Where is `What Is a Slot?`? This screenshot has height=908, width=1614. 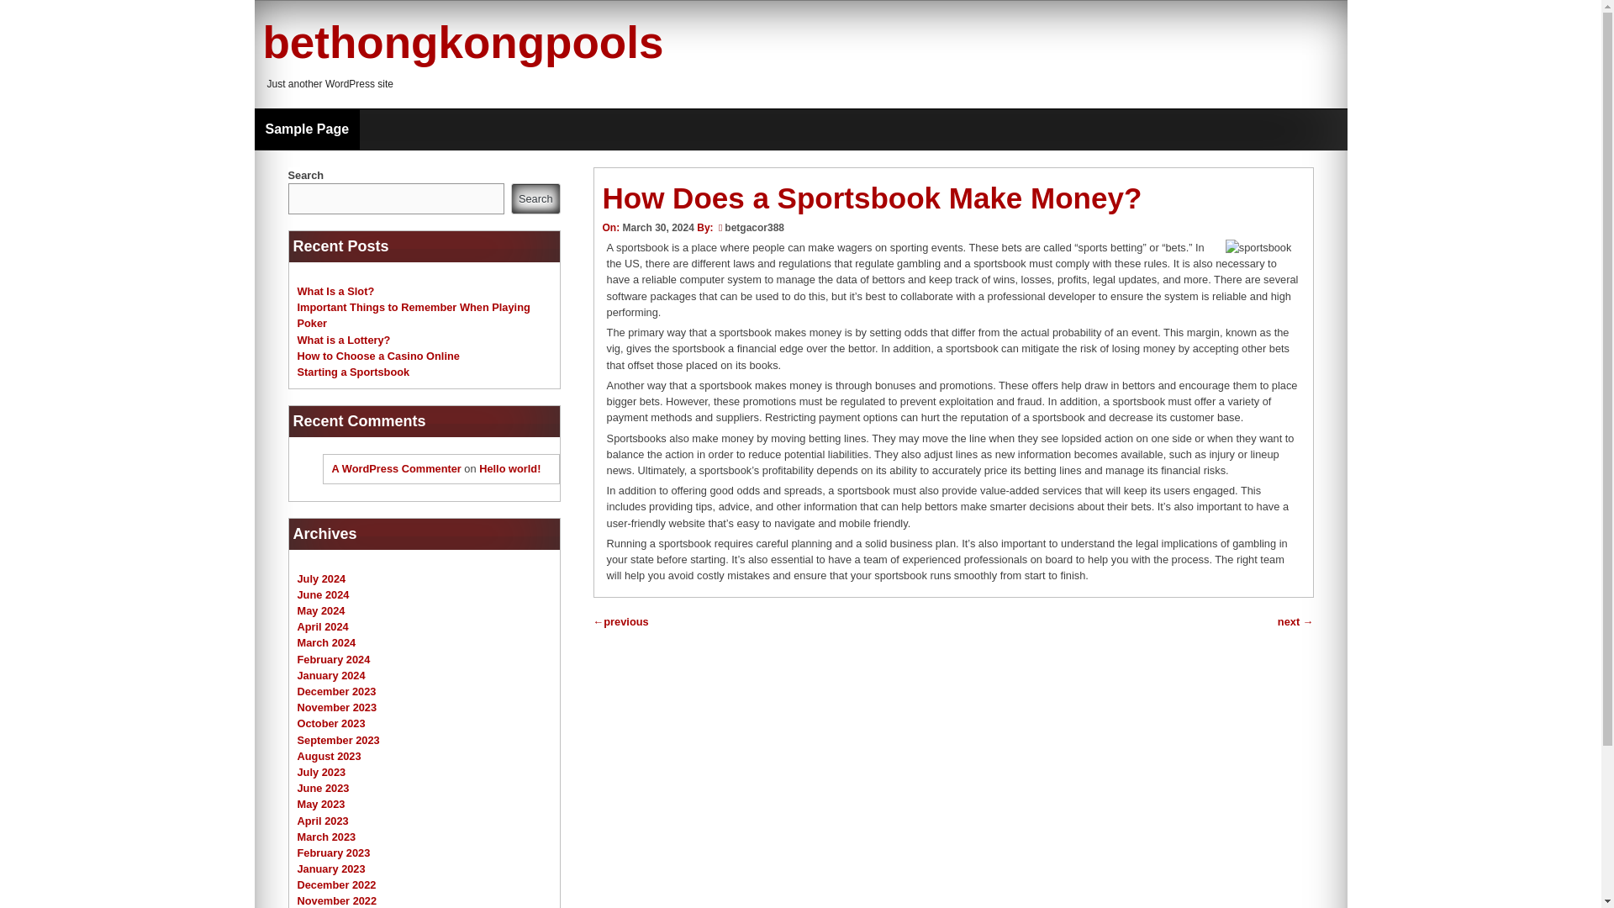
What Is a Slot? is located at coordinates (335, 291).